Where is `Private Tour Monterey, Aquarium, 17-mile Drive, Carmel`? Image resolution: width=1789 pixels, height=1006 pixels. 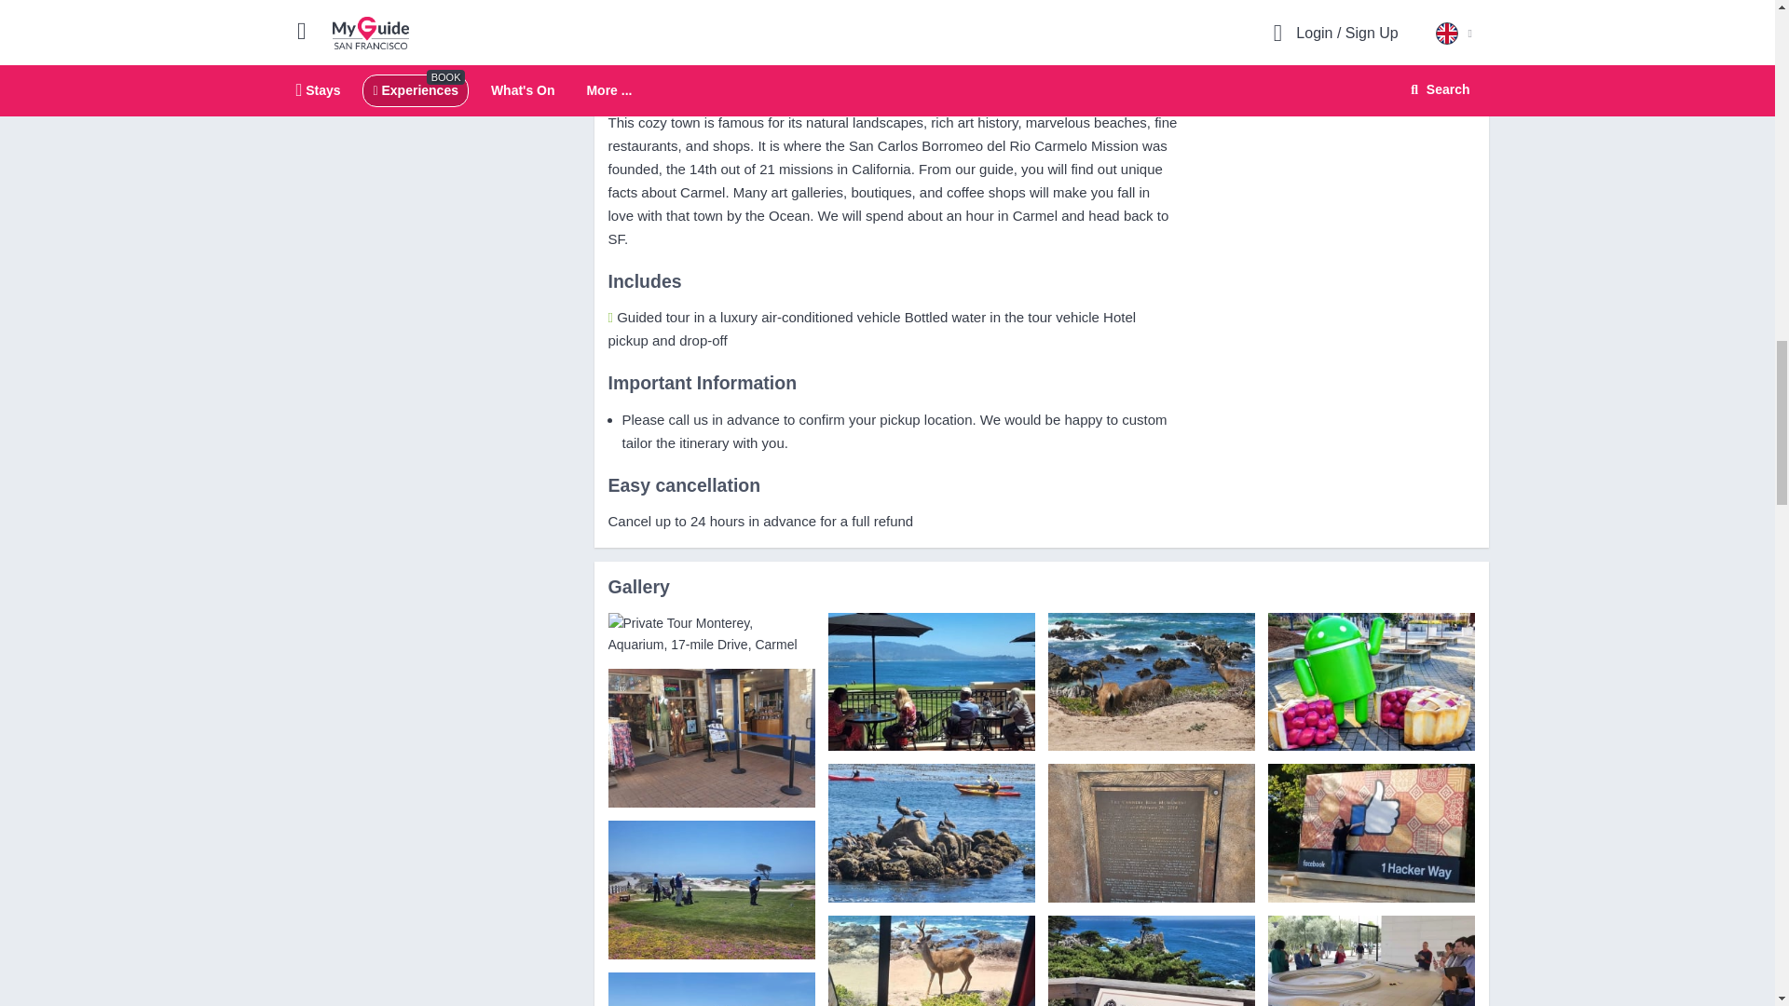 Private Tour Monterey, Aquarium, 17-mile Drive, Carmel is located at coordinates (710, 738).